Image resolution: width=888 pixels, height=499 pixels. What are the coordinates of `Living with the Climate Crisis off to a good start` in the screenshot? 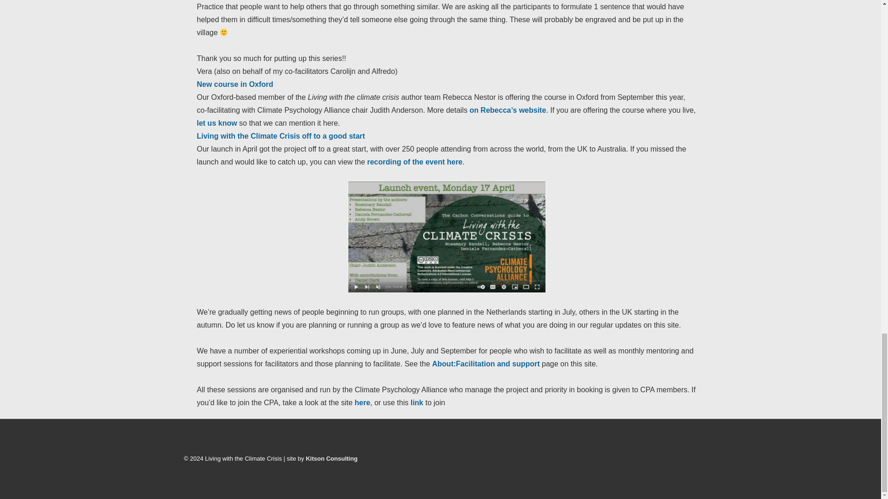 It's located at (281, 136).